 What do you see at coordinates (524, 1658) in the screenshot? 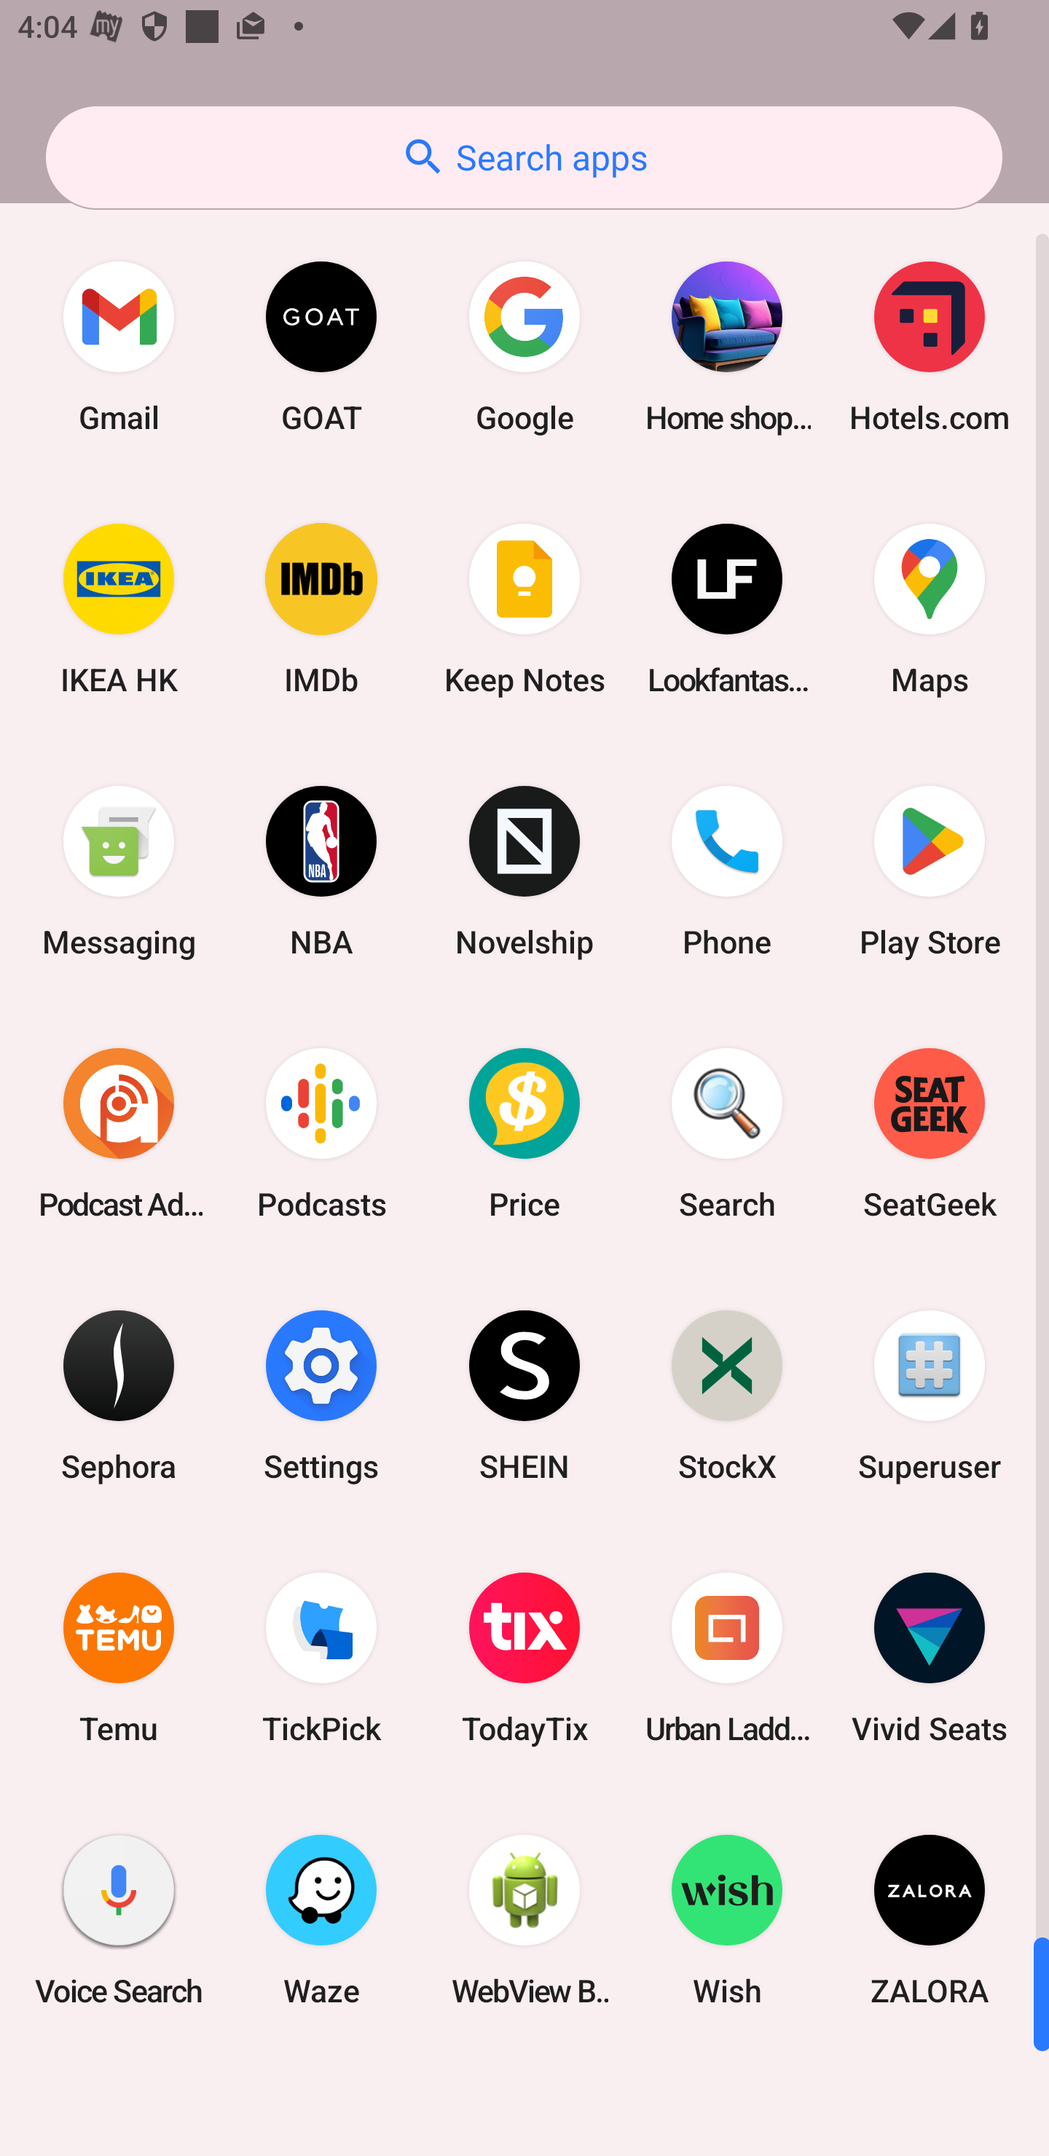
I see `TodayTix` at bounding box center [524, 1658].